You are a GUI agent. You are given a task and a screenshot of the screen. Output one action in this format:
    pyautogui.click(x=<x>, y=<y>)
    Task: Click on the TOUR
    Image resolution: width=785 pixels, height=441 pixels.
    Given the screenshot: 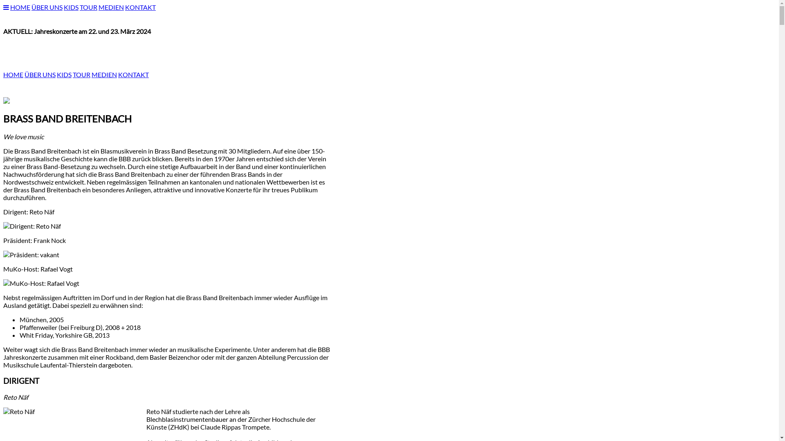 What is the action you would take?
    pyautogui.click(x=82, y=74)
    